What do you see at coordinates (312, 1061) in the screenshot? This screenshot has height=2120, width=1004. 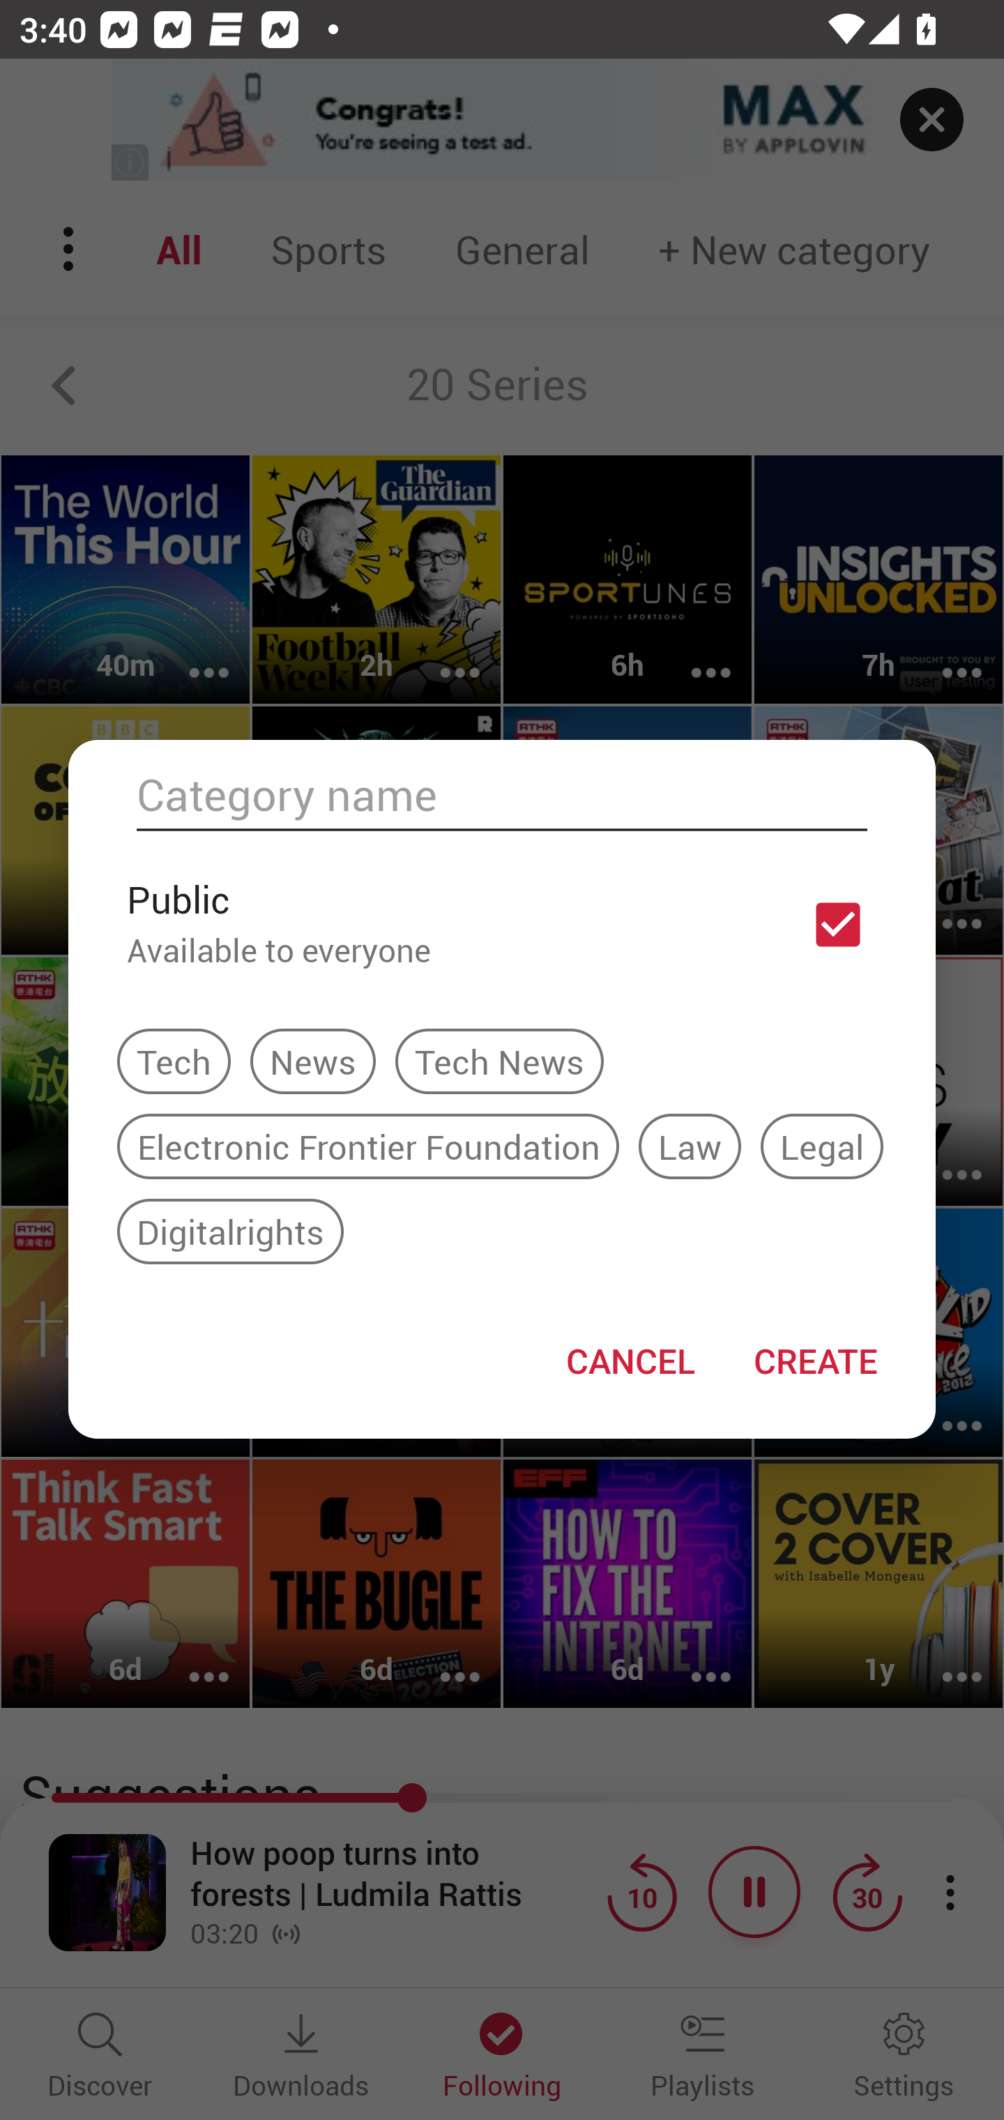 I see `News` at bounding box center [312, 1061].